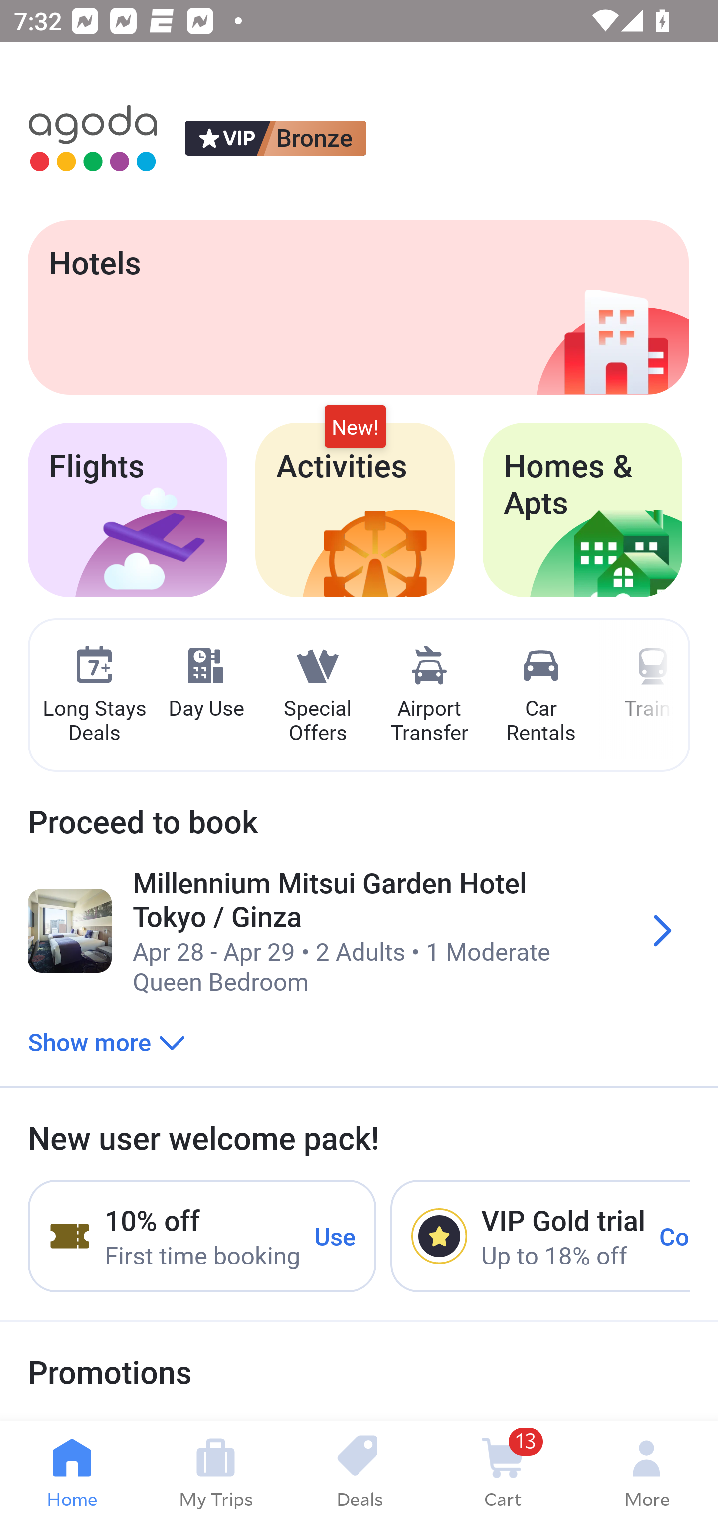 Image resolution: width=718 pixels, height=1517 pixels. What do you see at coordinates (359, 1469) in the screenshot?
I see `Deals` at bounding box center [359, 1469].